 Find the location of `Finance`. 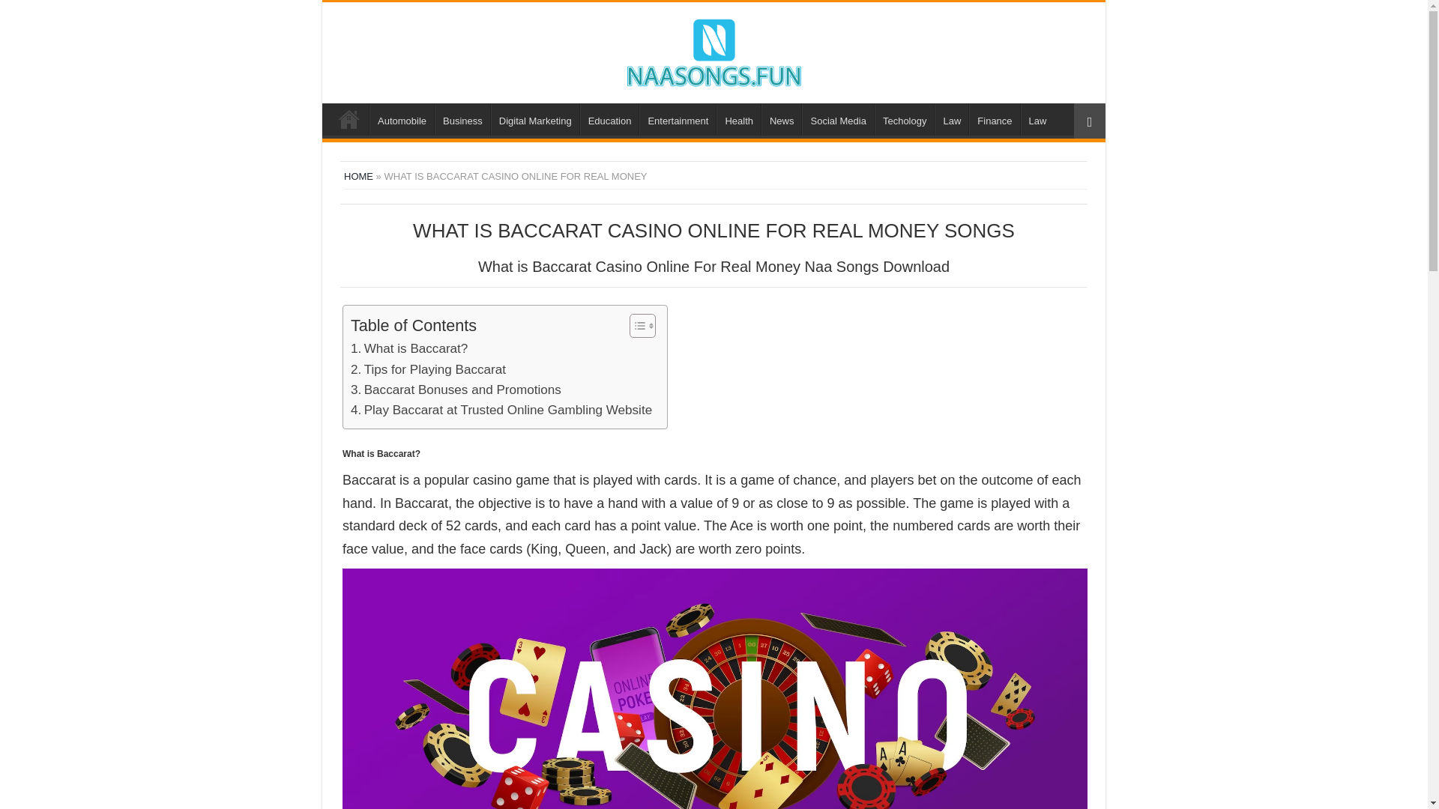

Finance is located at coordinates (994, 119).